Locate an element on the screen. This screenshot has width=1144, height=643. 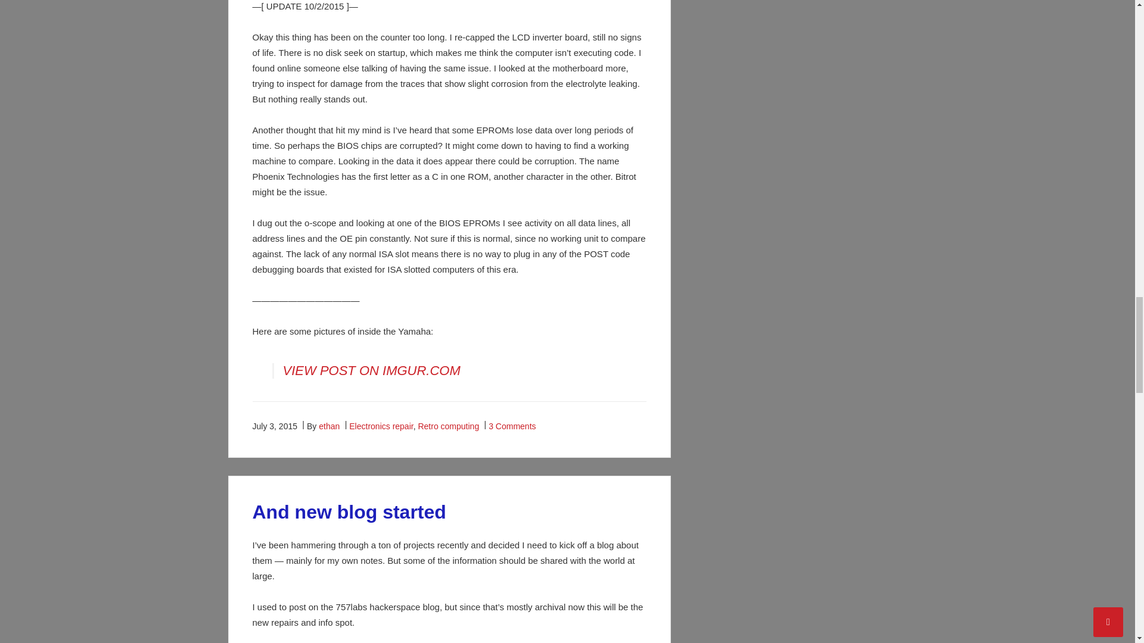
Electronics repair is located at coordinates (381, 426).